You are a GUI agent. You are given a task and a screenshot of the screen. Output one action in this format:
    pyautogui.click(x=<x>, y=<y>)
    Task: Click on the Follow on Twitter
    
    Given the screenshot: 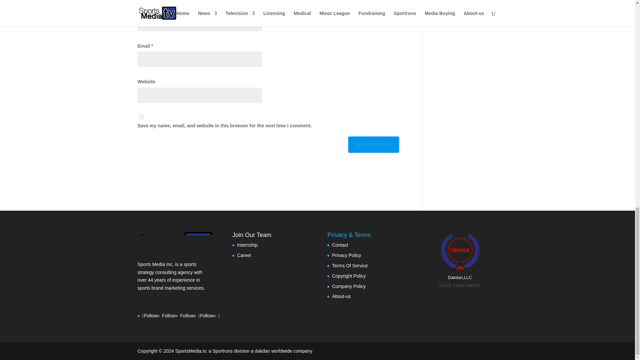 What is the action you would take?
    pyautogui.click(x=150, y=315)
    